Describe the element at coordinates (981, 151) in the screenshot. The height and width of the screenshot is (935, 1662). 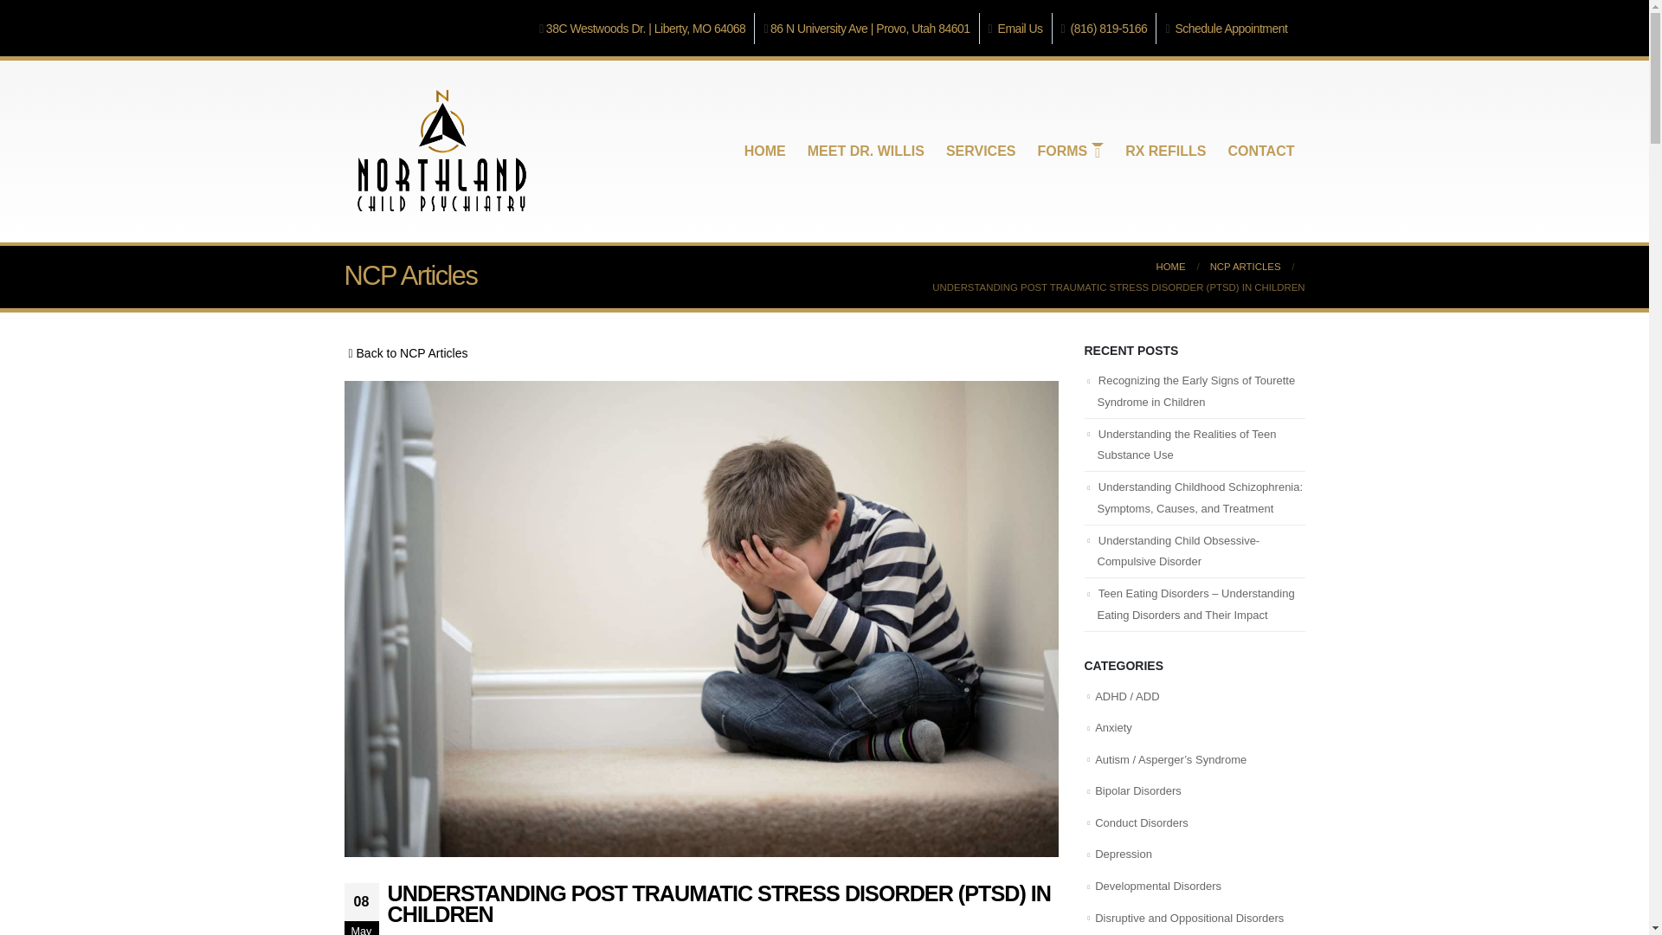
I see `SERVICES` at that location.